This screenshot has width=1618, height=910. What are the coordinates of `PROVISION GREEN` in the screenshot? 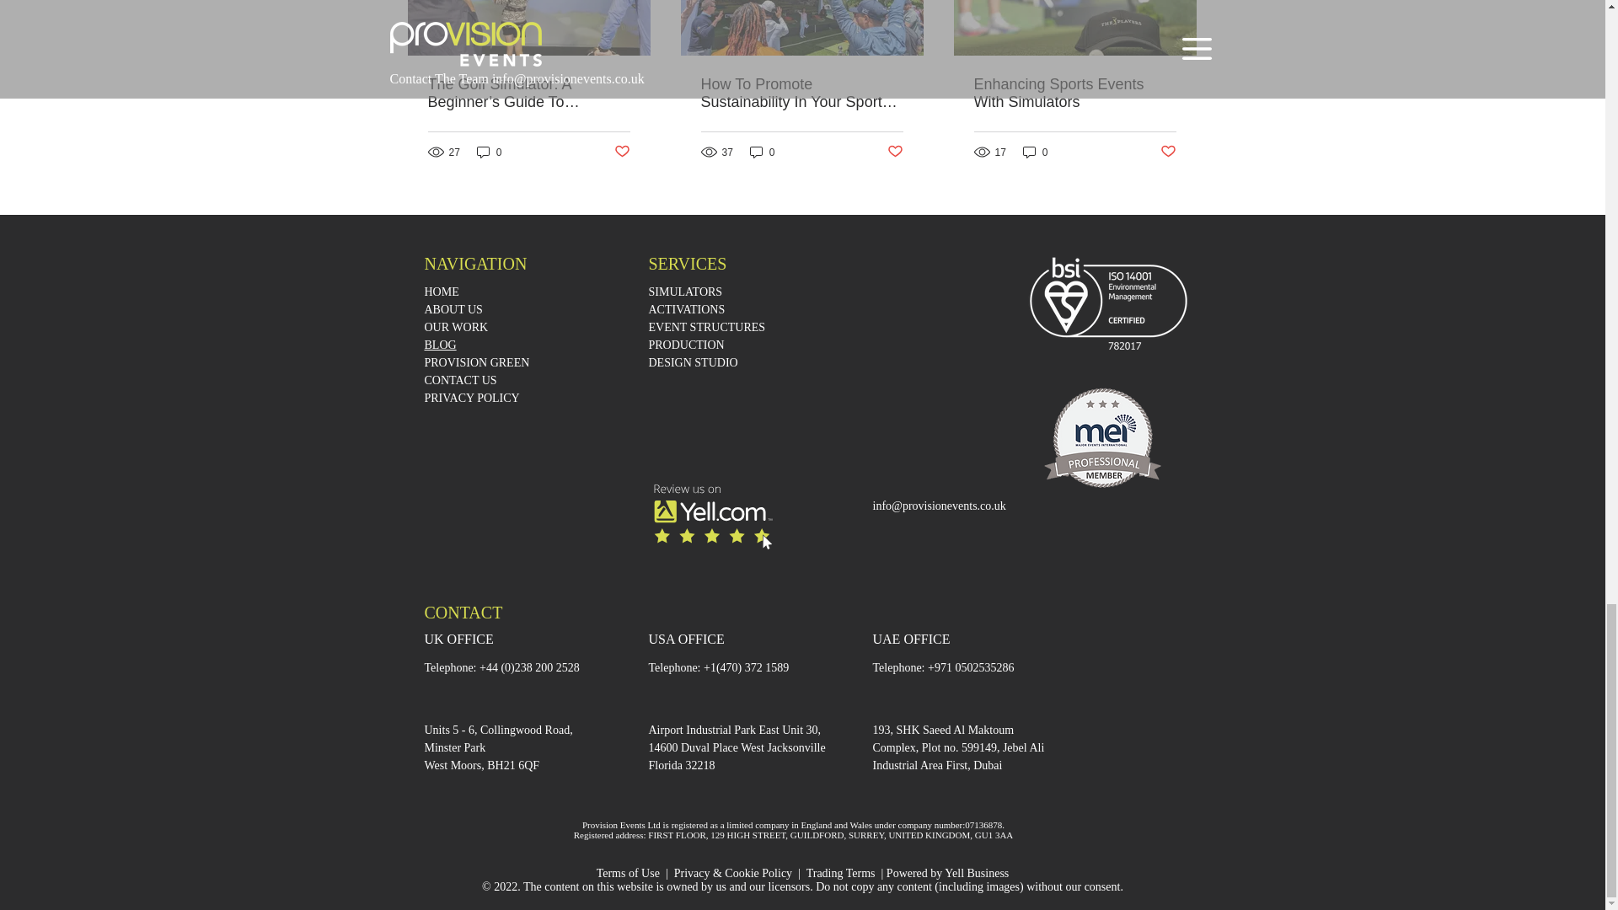 It's located at (477, 362).